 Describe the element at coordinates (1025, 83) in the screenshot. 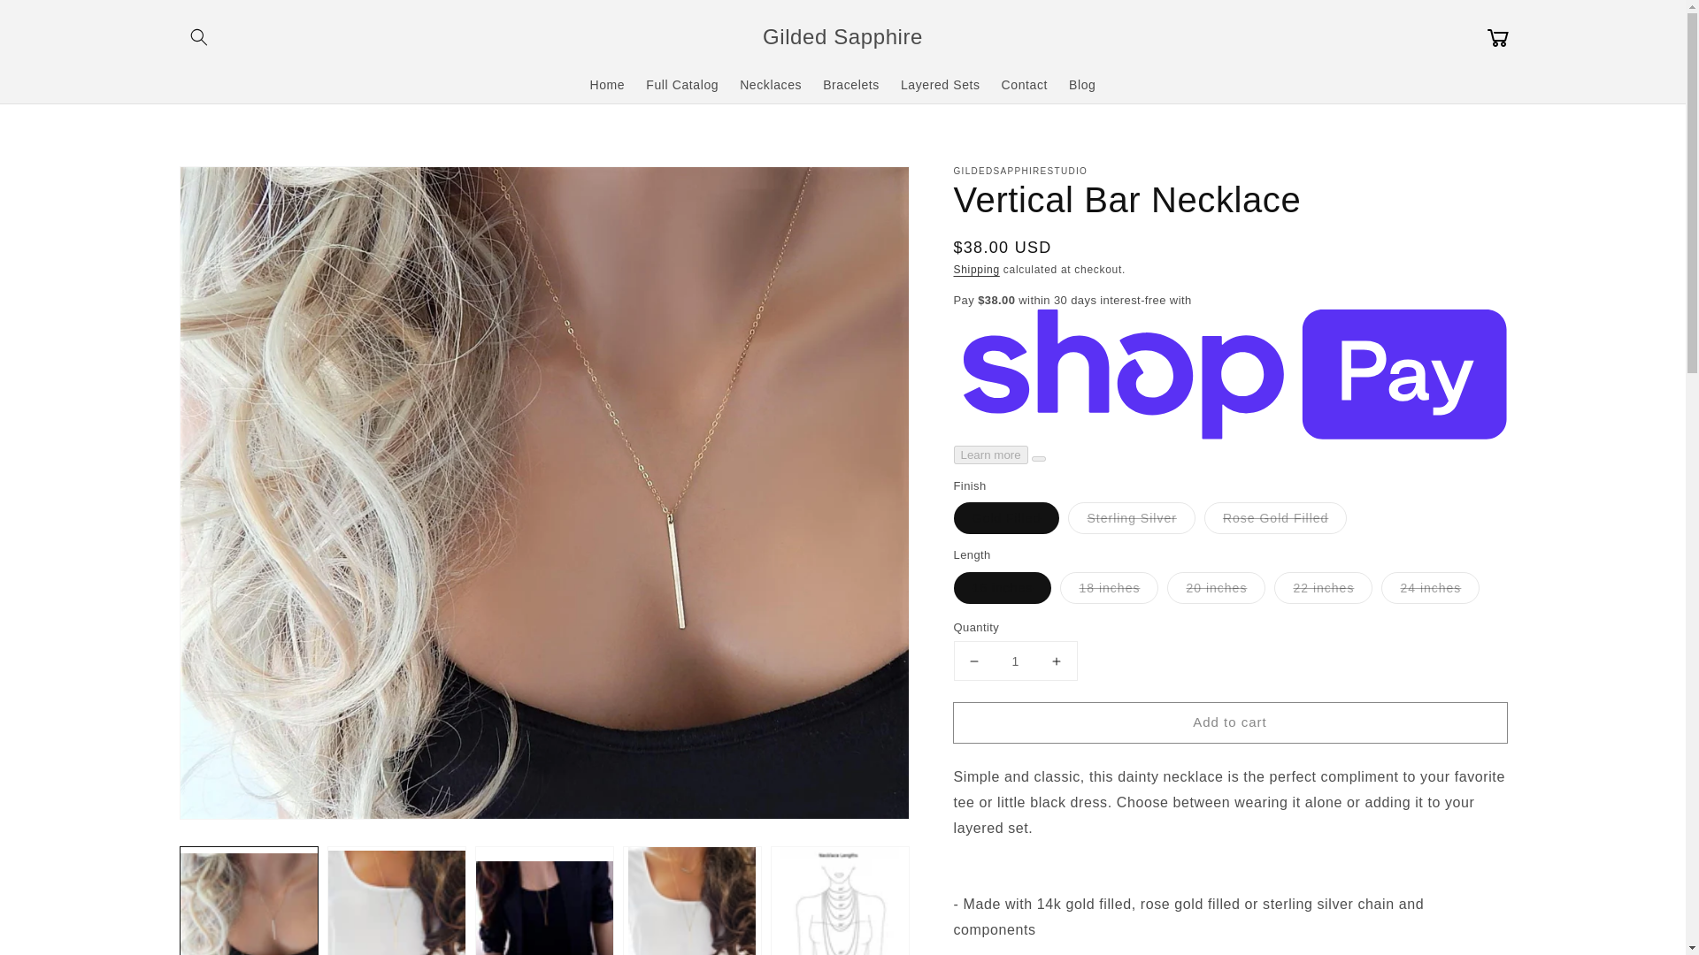

I see `Contact` at that location.